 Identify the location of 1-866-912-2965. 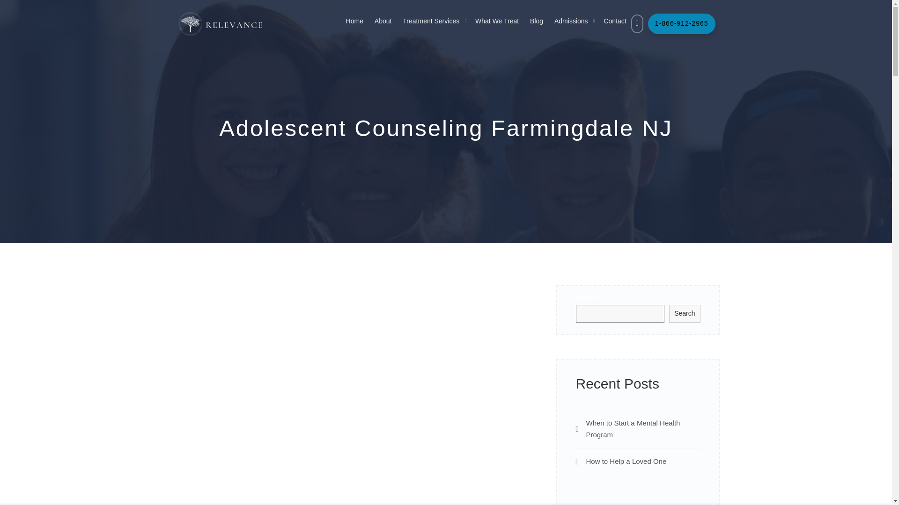
(682, 24).